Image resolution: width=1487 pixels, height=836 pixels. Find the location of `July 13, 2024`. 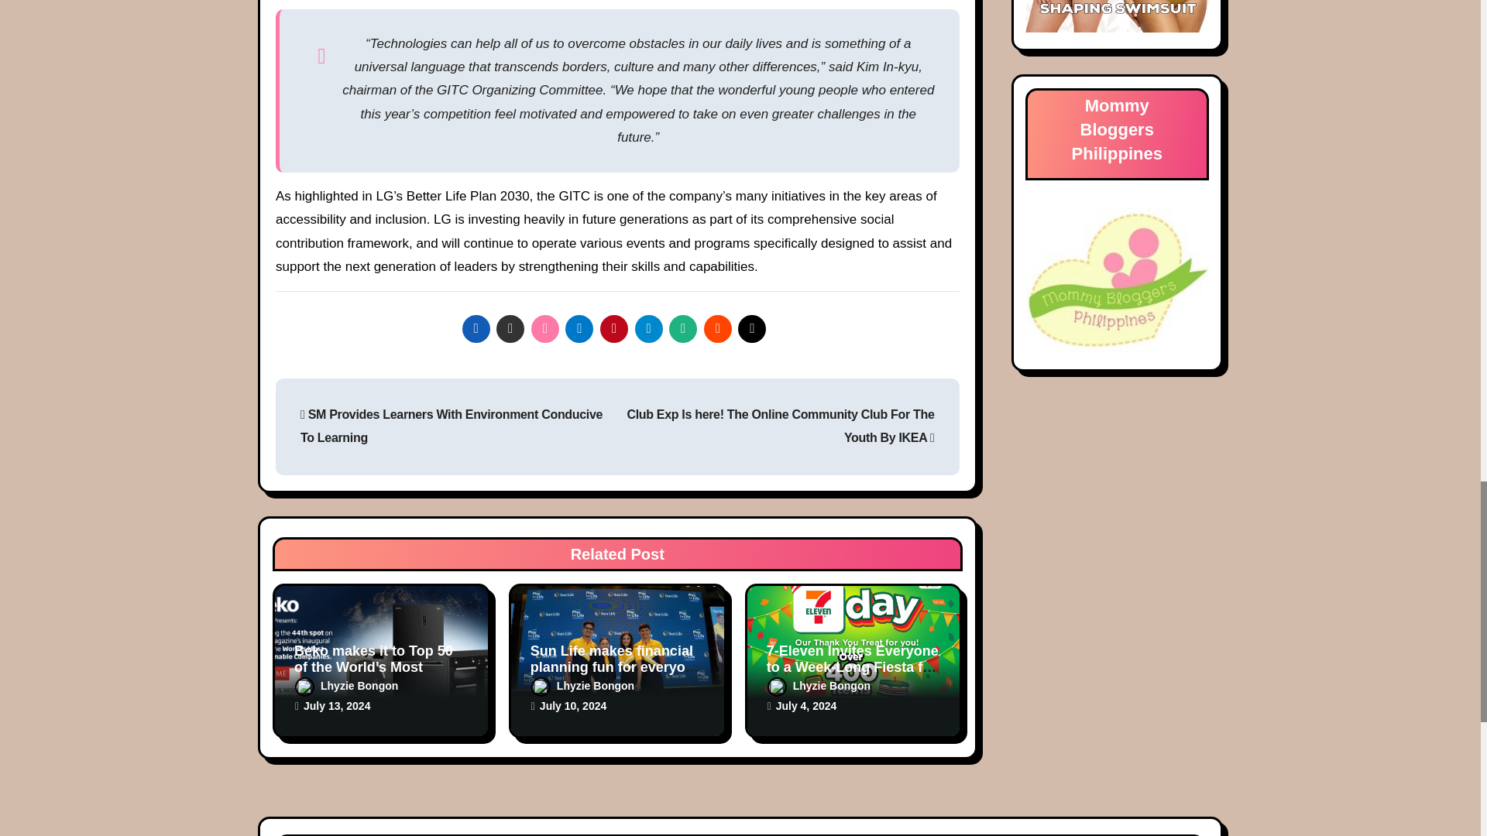

July 13, 2024 is located at coordinates (336, 706).